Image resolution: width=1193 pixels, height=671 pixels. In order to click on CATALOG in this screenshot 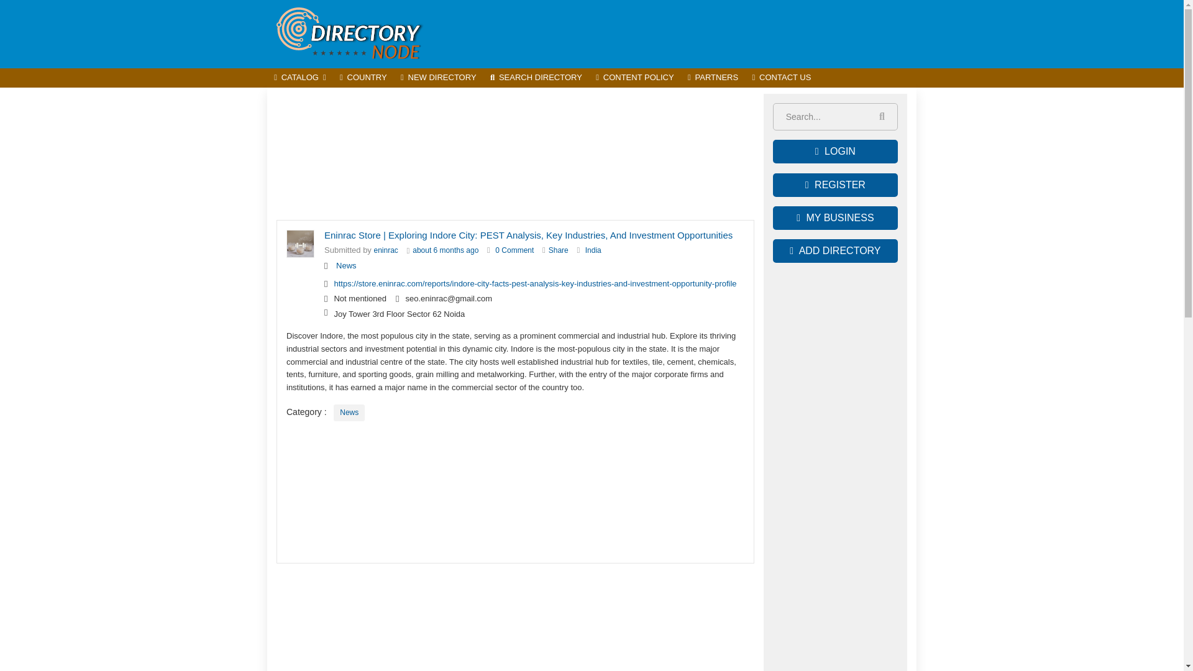, I will do `click(299, 78)`.